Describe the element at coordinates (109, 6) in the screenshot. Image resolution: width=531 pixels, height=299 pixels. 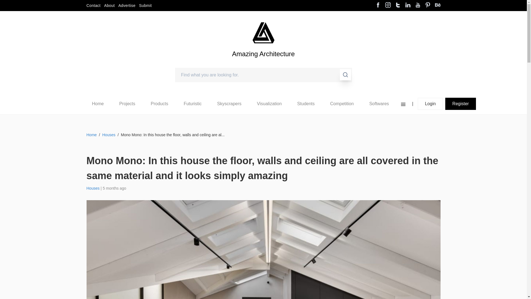
I see `About us page` at that location.